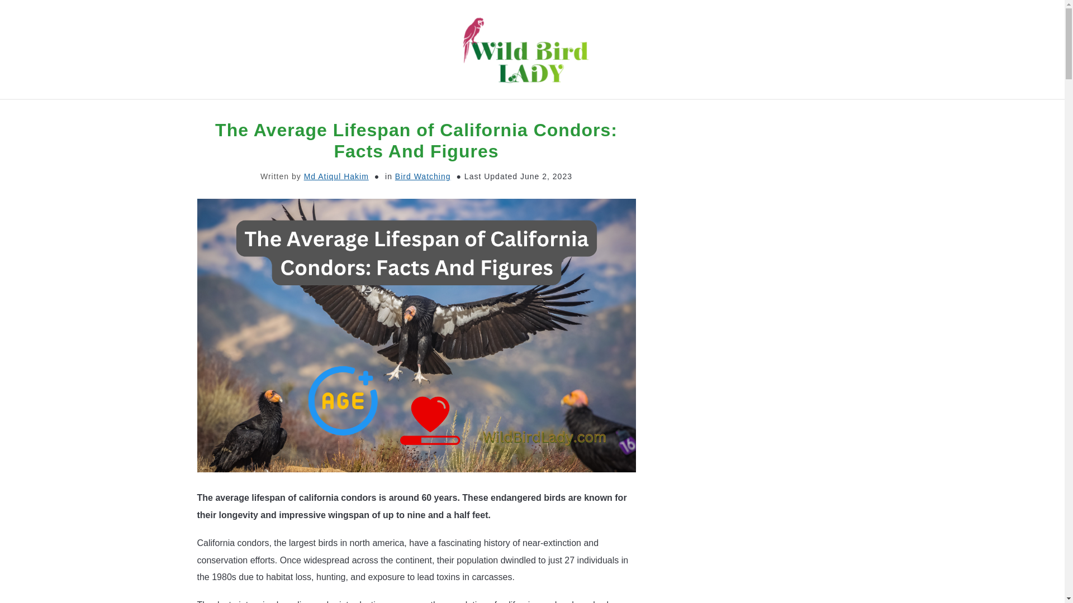  Describe the element at coordinates (543, 112) in the screenshot. I see `BIRDING` at that location.